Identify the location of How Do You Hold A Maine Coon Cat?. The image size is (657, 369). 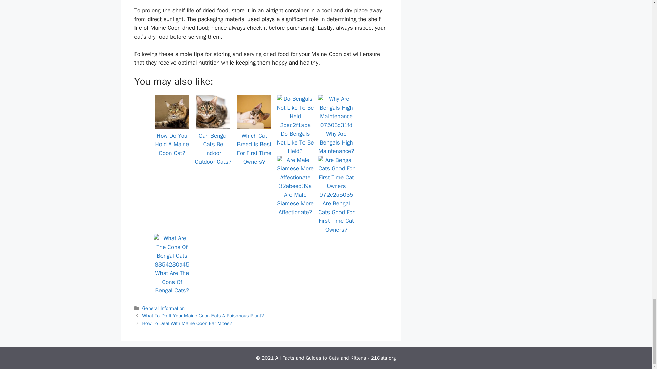
(172, 140).